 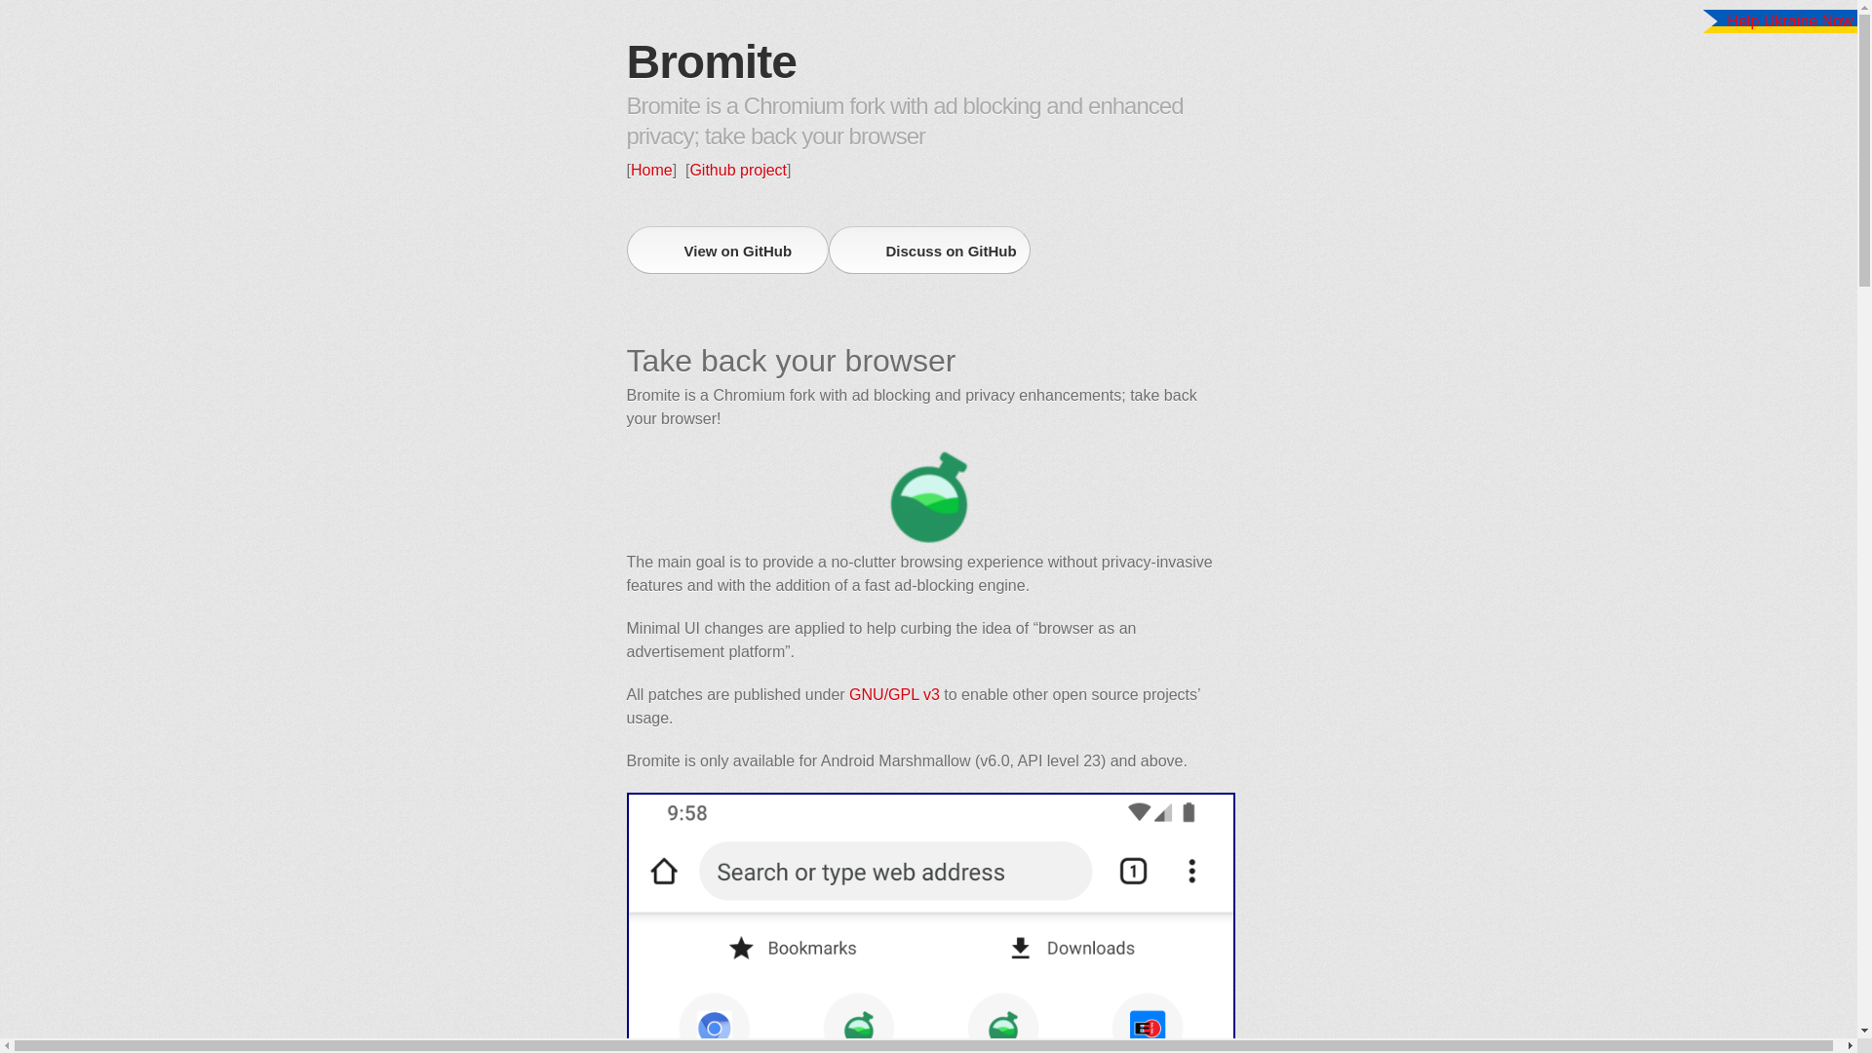 What do you see at coordinates (725, 250) in the screenshot?
I see `View on GitHub` at bounding box center [725, 250].